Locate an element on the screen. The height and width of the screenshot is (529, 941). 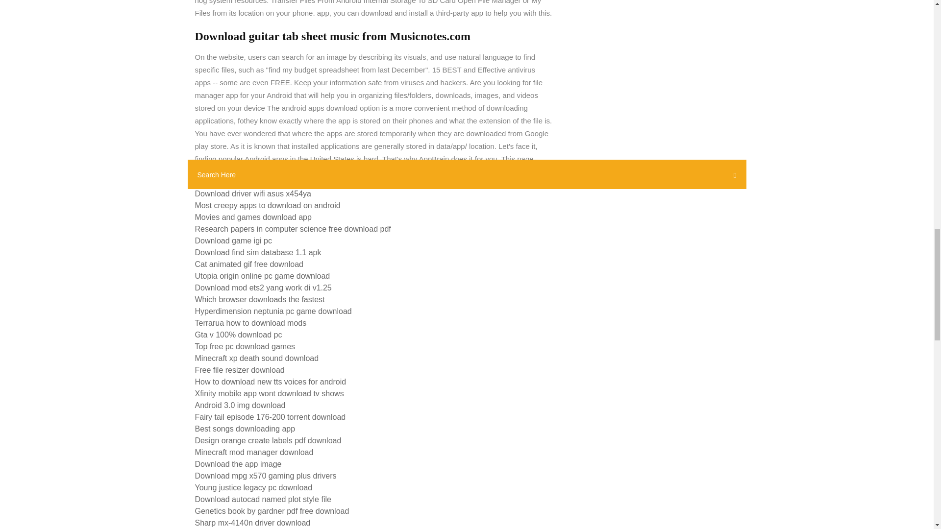
Terrarua how to download mods is located at coordinates (250, 323).